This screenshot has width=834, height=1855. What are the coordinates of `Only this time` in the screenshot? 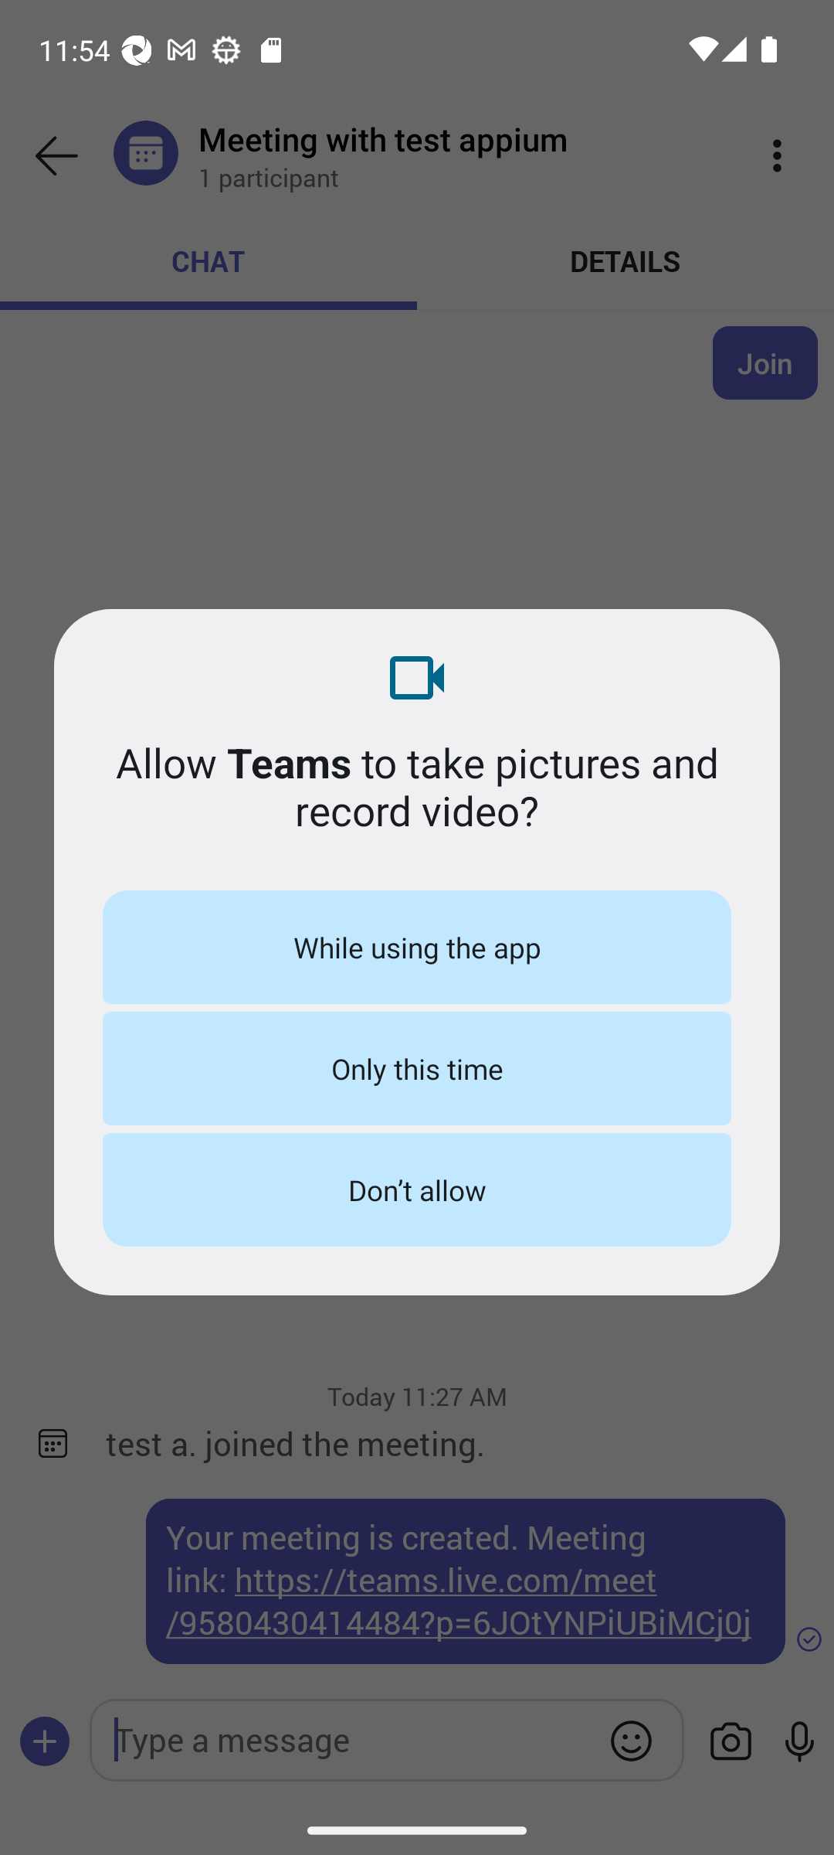 It's located at (417, 1068).